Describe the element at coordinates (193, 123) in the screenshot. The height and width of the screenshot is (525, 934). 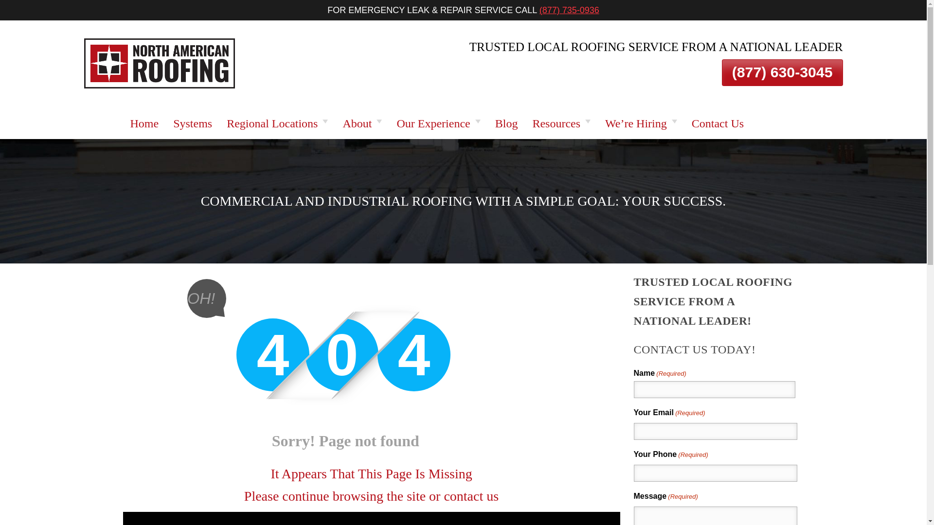
I see `Systems` at that location.